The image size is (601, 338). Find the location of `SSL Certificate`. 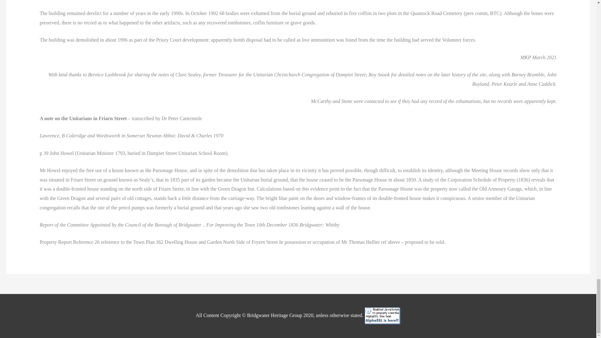

SSL Certificate is located at coordinates (383, 315).